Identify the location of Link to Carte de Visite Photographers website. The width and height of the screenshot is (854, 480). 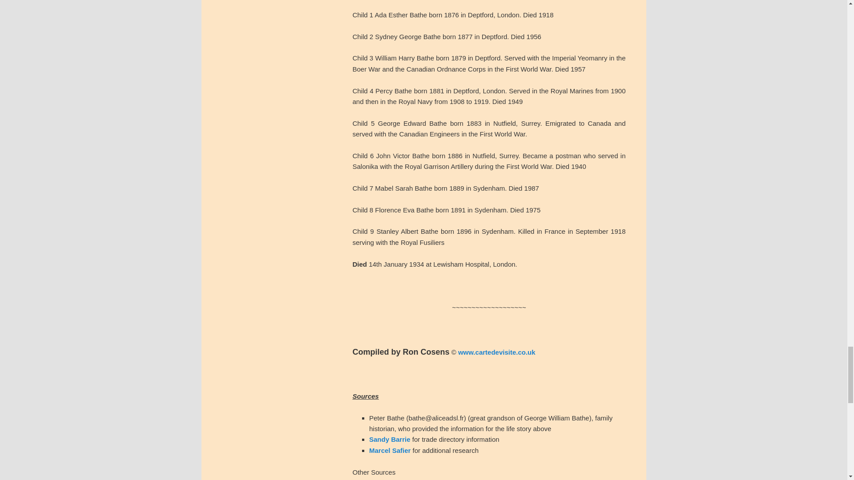
(496, 352).